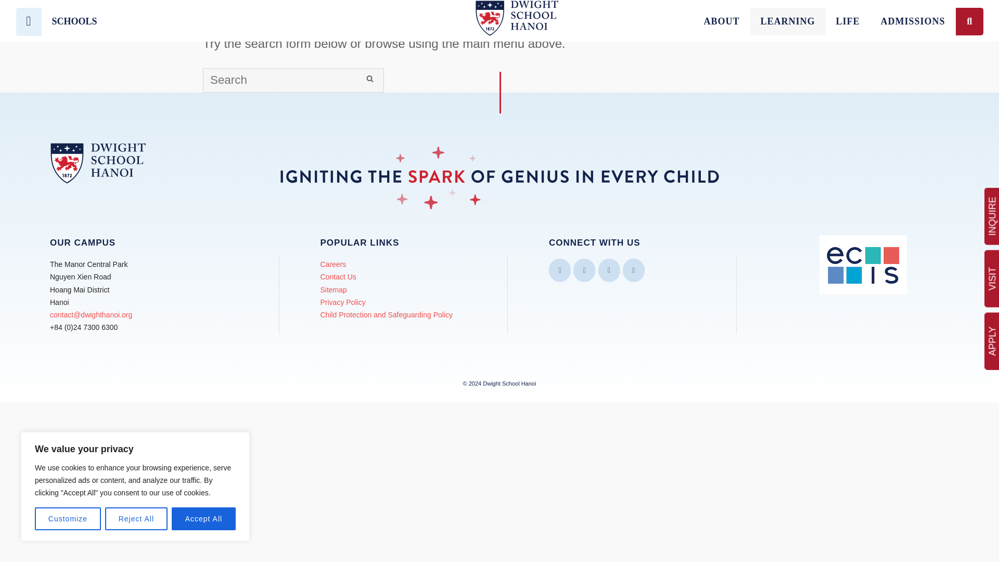 The width and height of the screenshot is (999, 562). I want to click on Dwight School Hanoi on Facebook, so click(559, 270).